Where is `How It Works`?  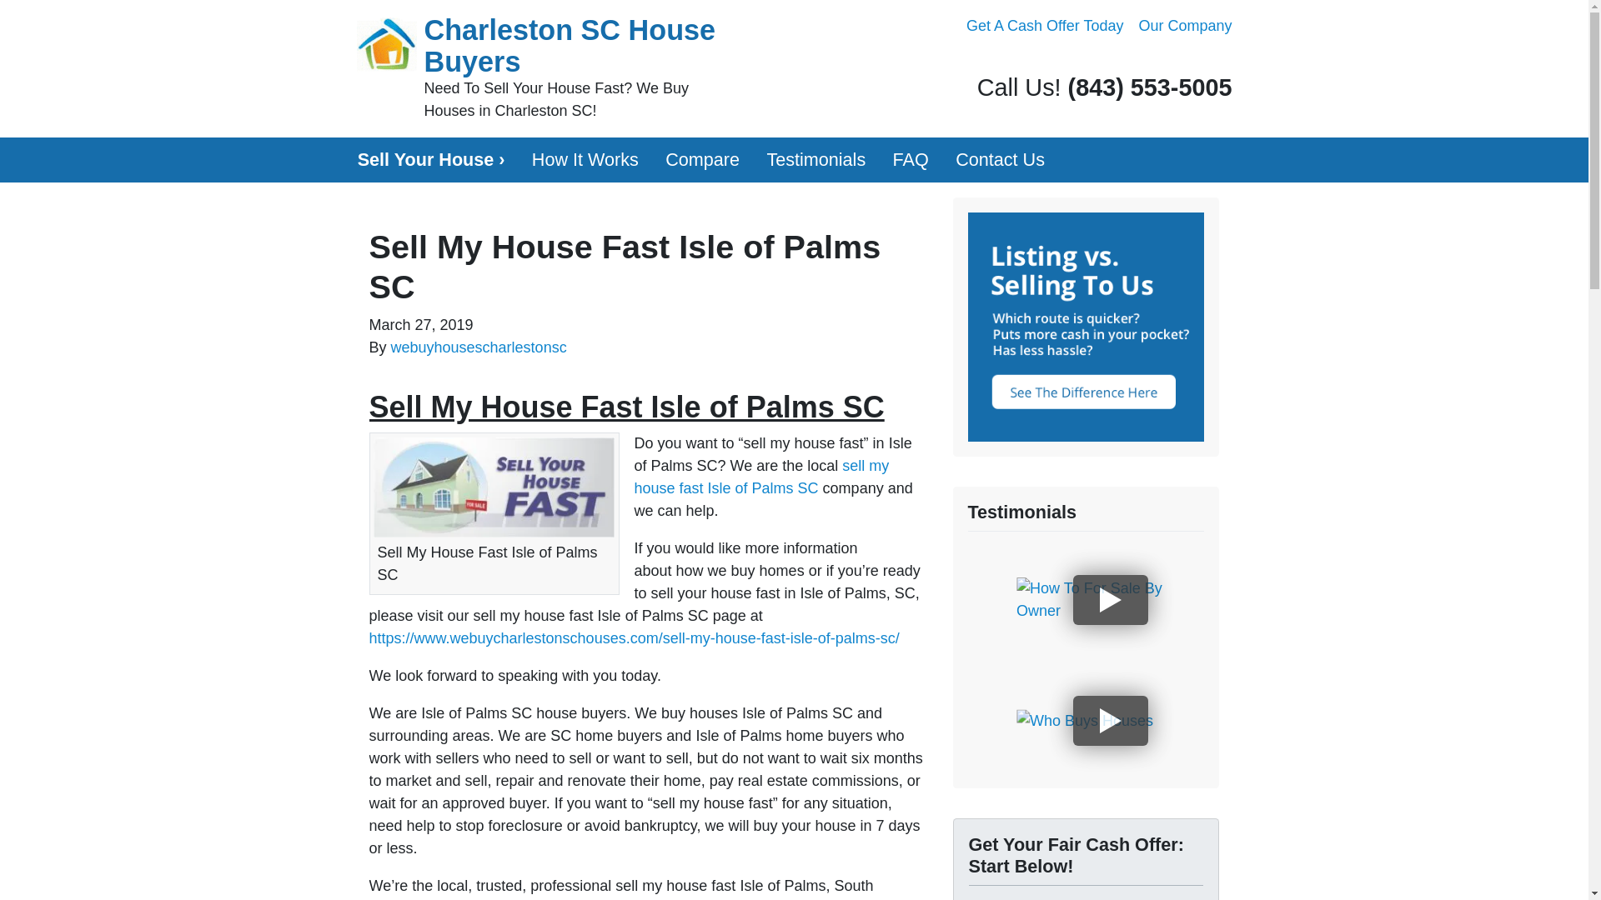 How It Works is located at coordinates (585, 160).